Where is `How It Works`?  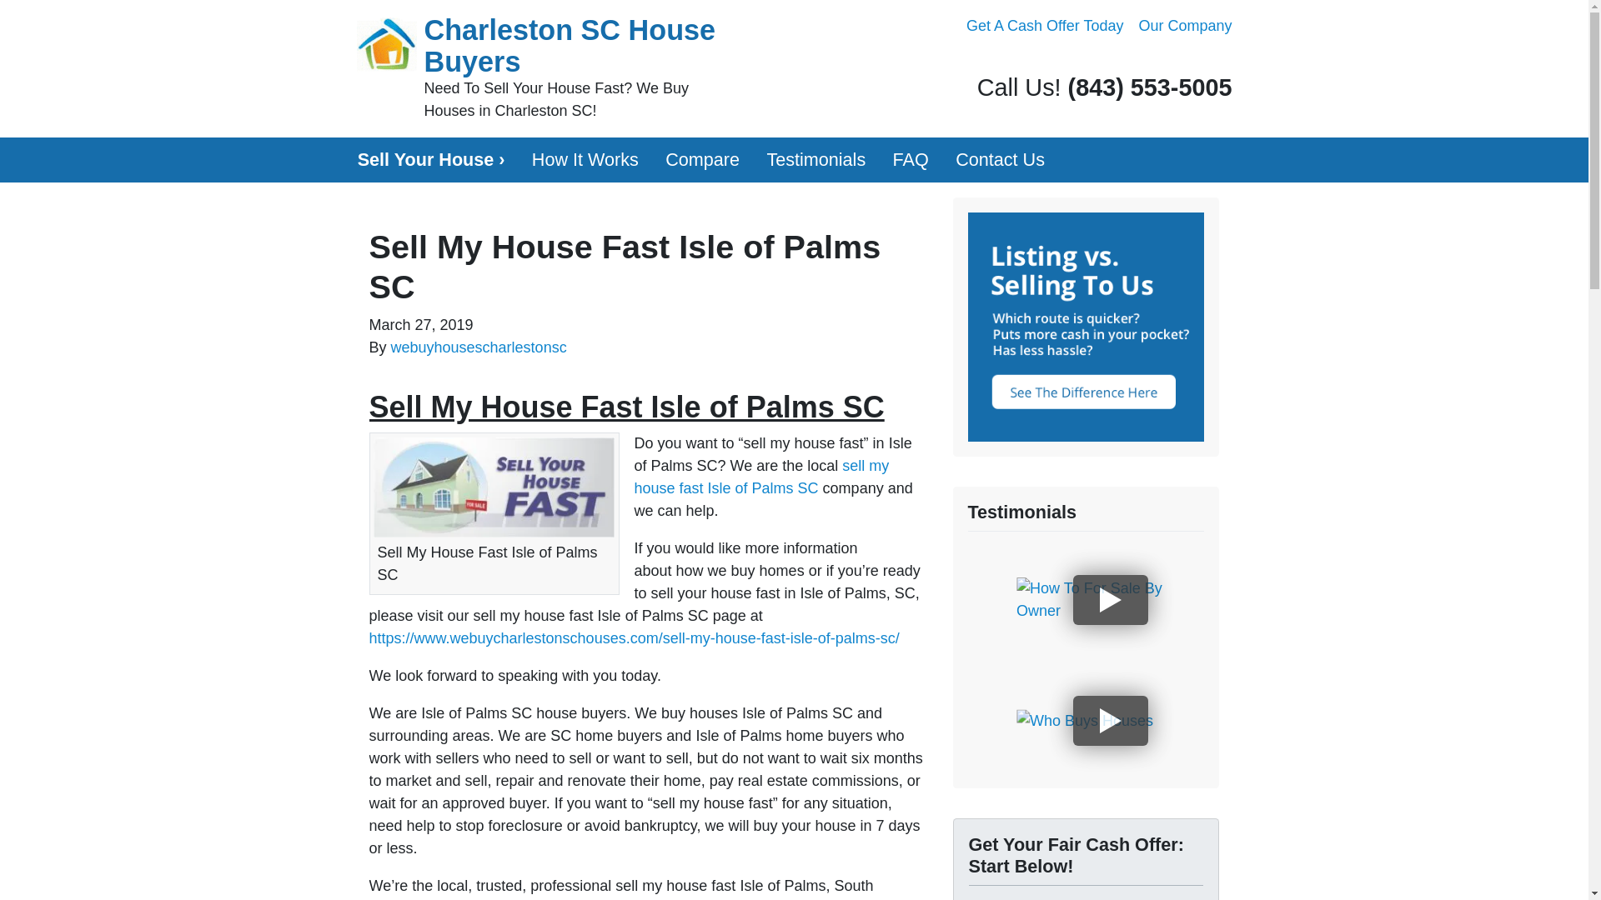 How It Works is located at coordinates (585, 160).